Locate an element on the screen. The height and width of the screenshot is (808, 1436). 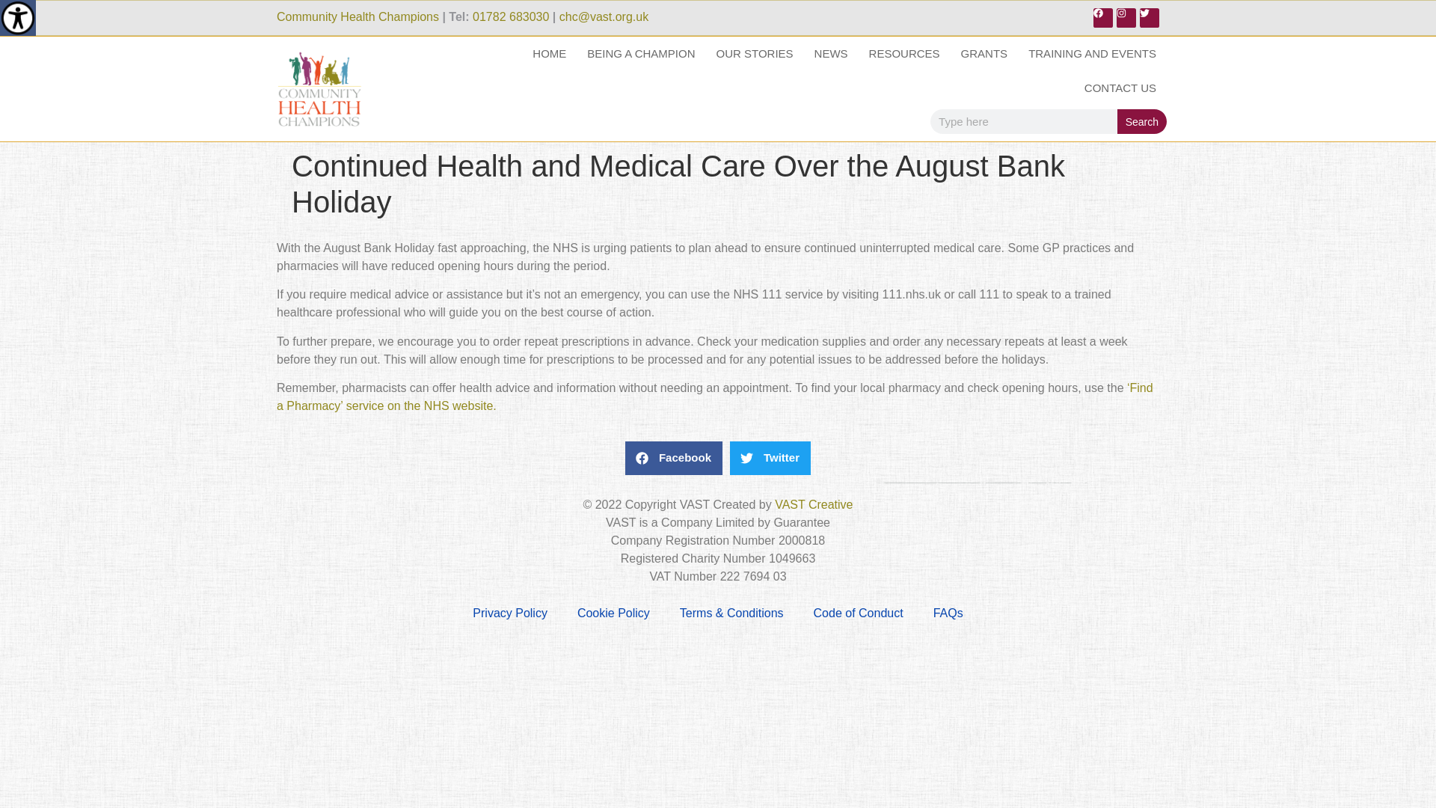
Accessibility Helper sidebar is located at coordinates (18, 18).